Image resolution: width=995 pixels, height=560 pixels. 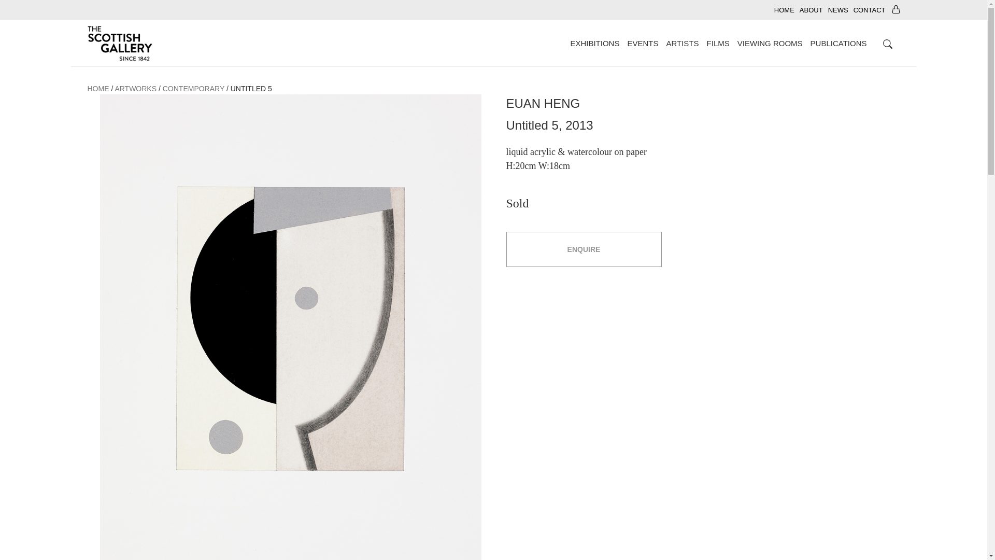 I want to click on EXHIBITIONS, so click(x=594, y=43).